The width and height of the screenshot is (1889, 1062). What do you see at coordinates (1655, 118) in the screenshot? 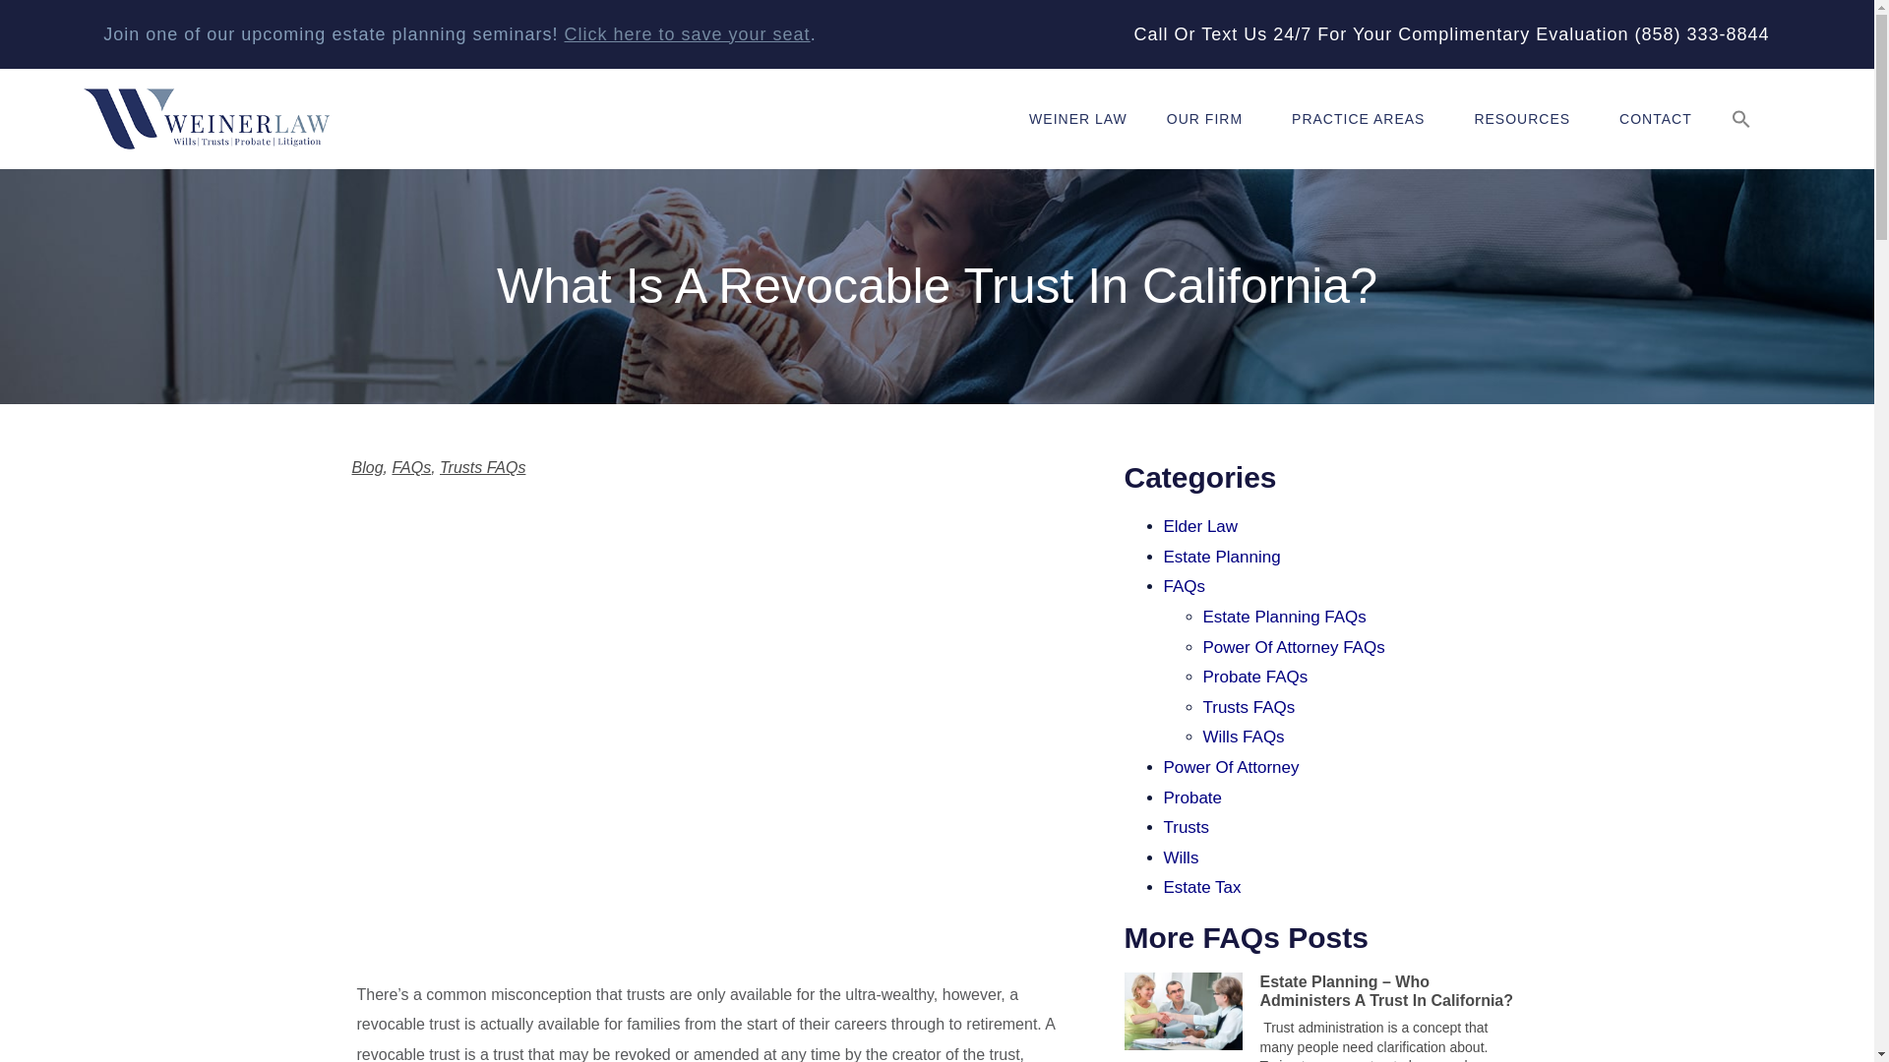
I see `CONTACT` at bounding box center [1655, 118].